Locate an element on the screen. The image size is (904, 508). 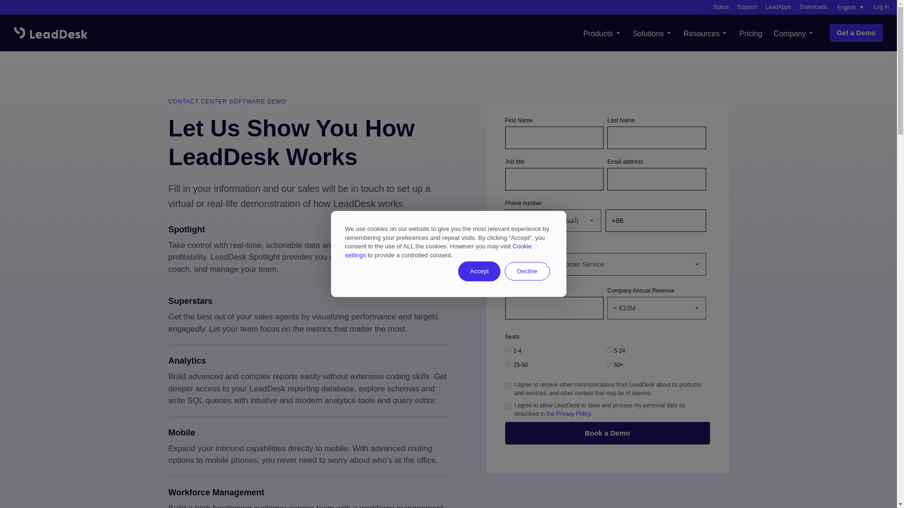
Log in is located at coordinates (880, 7).